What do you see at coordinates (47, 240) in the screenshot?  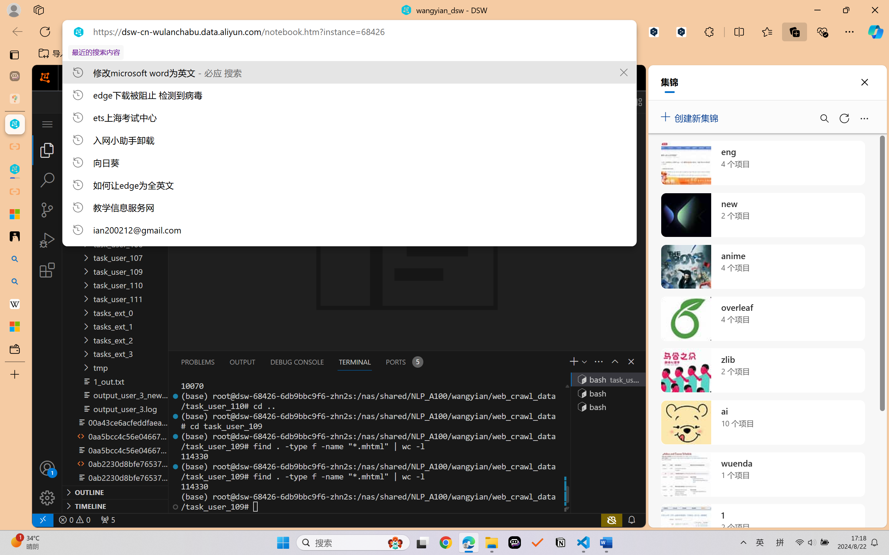 I see `Run and Debug (Ctrl+Shift+D)` at bounding box center [47, 240].